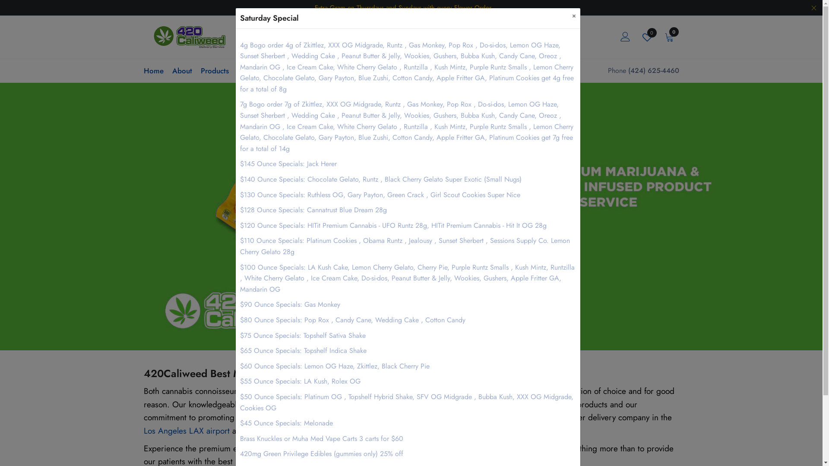  I want to click on search products, so click(509, 37).